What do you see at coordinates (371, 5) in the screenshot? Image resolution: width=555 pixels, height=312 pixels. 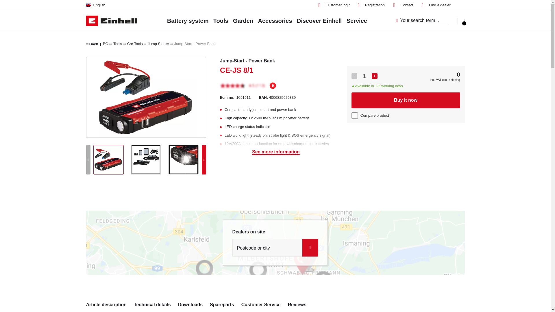 I see `Registration` at bounding box center [371, 5].